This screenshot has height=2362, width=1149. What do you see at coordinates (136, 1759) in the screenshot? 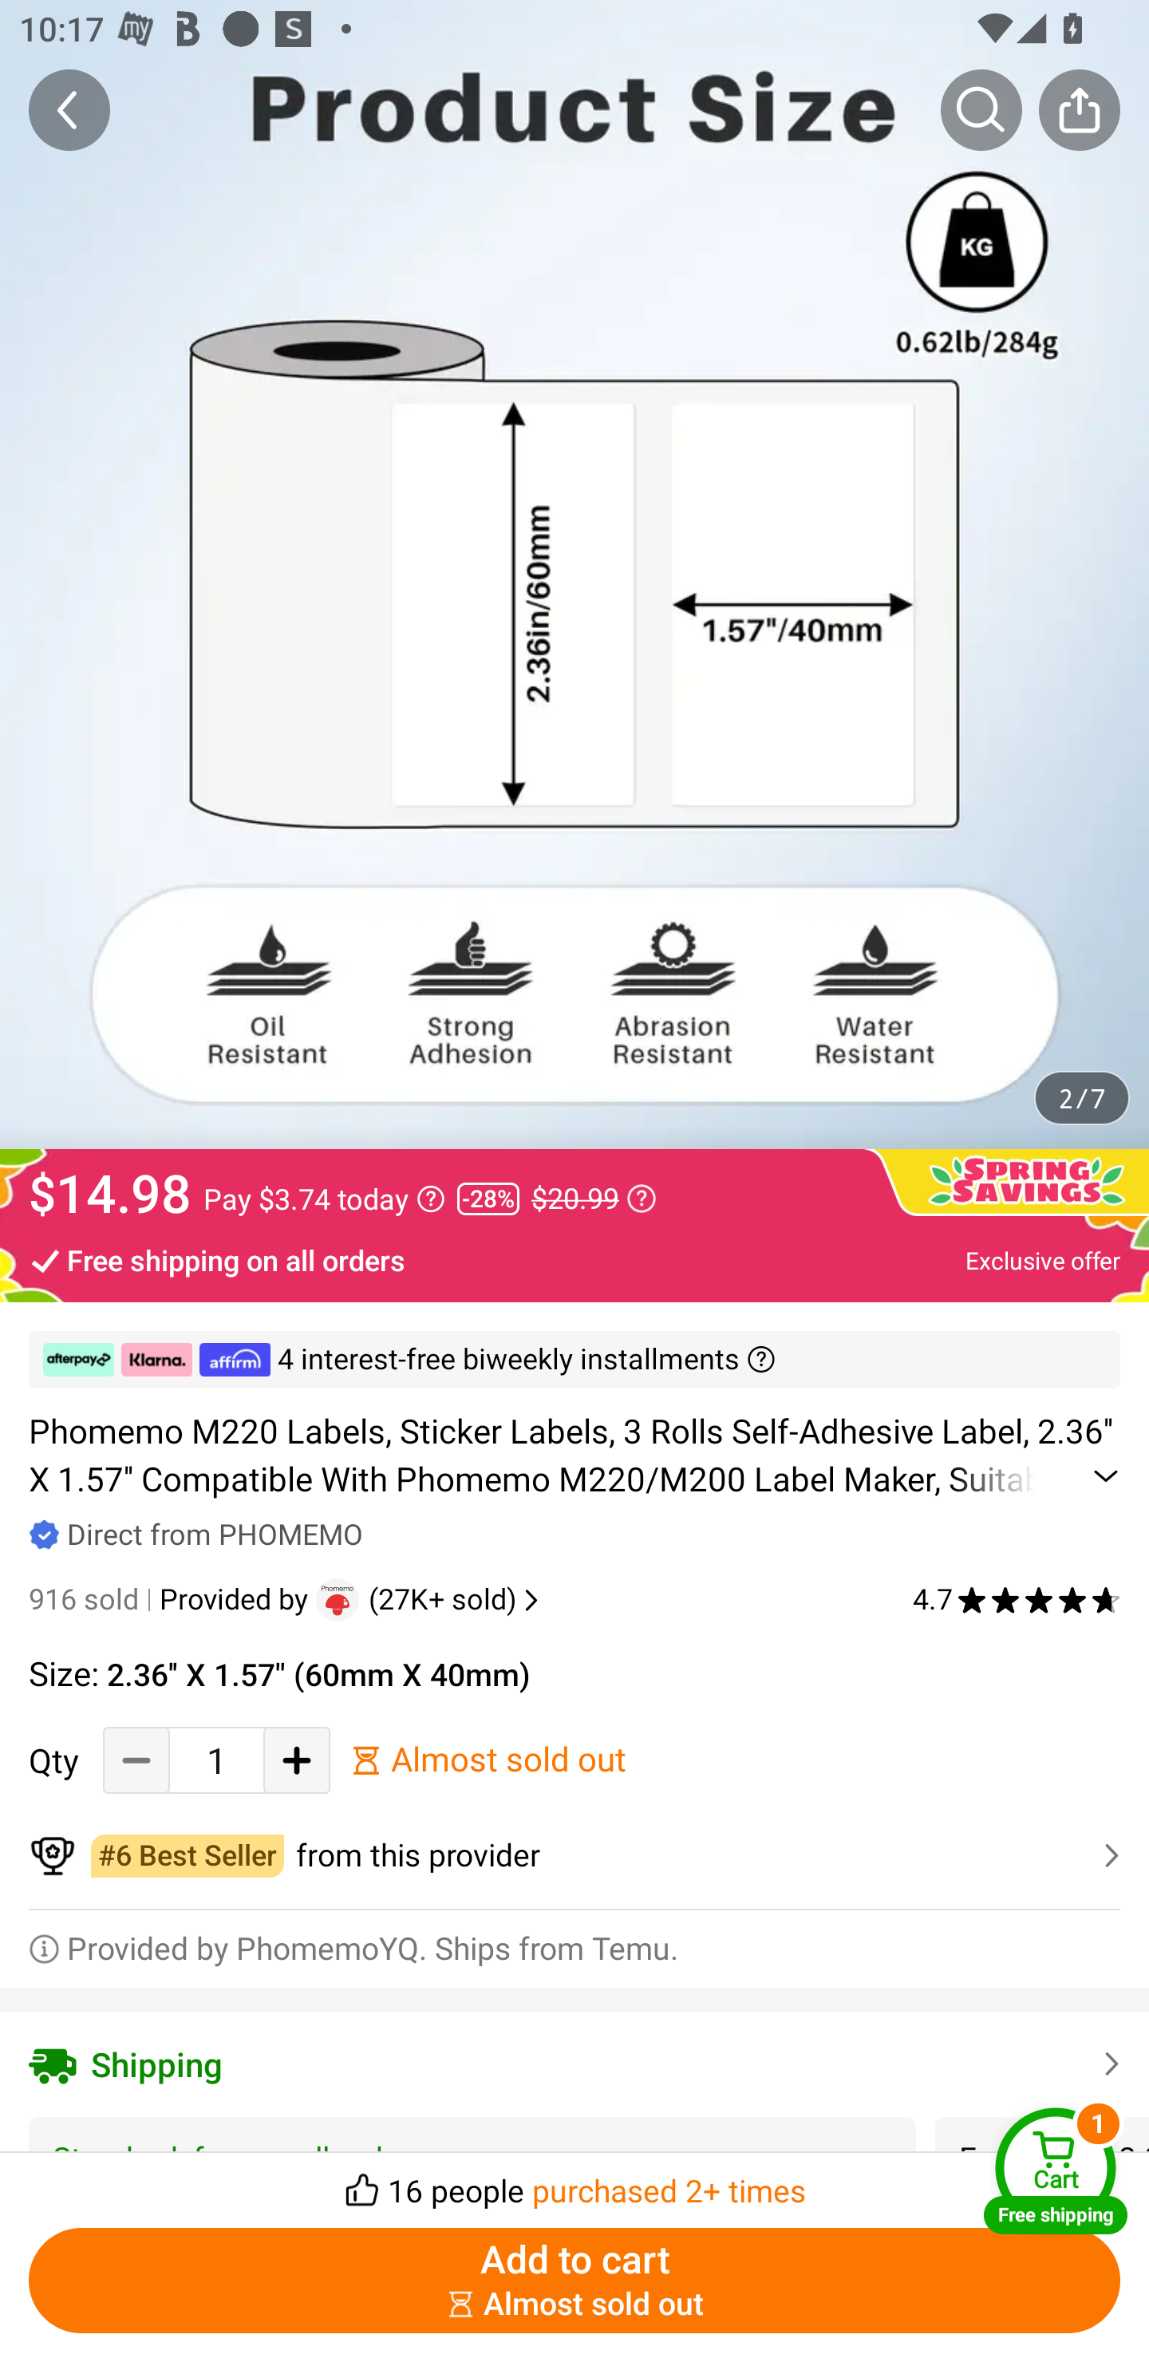
I see `Decrease Quantity Button` at bounding box center [136, 1759].